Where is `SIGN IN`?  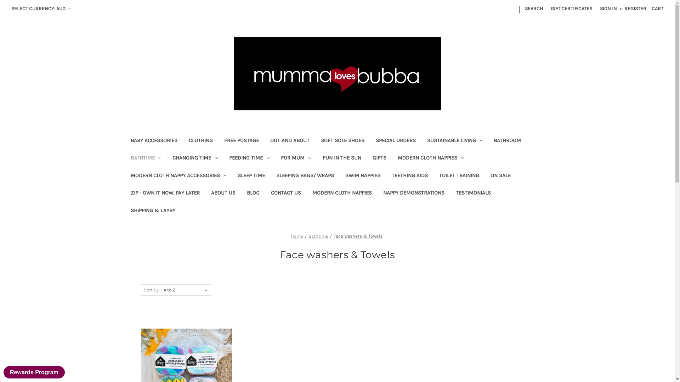
SIGN IN is located at coordinates (608, 8).